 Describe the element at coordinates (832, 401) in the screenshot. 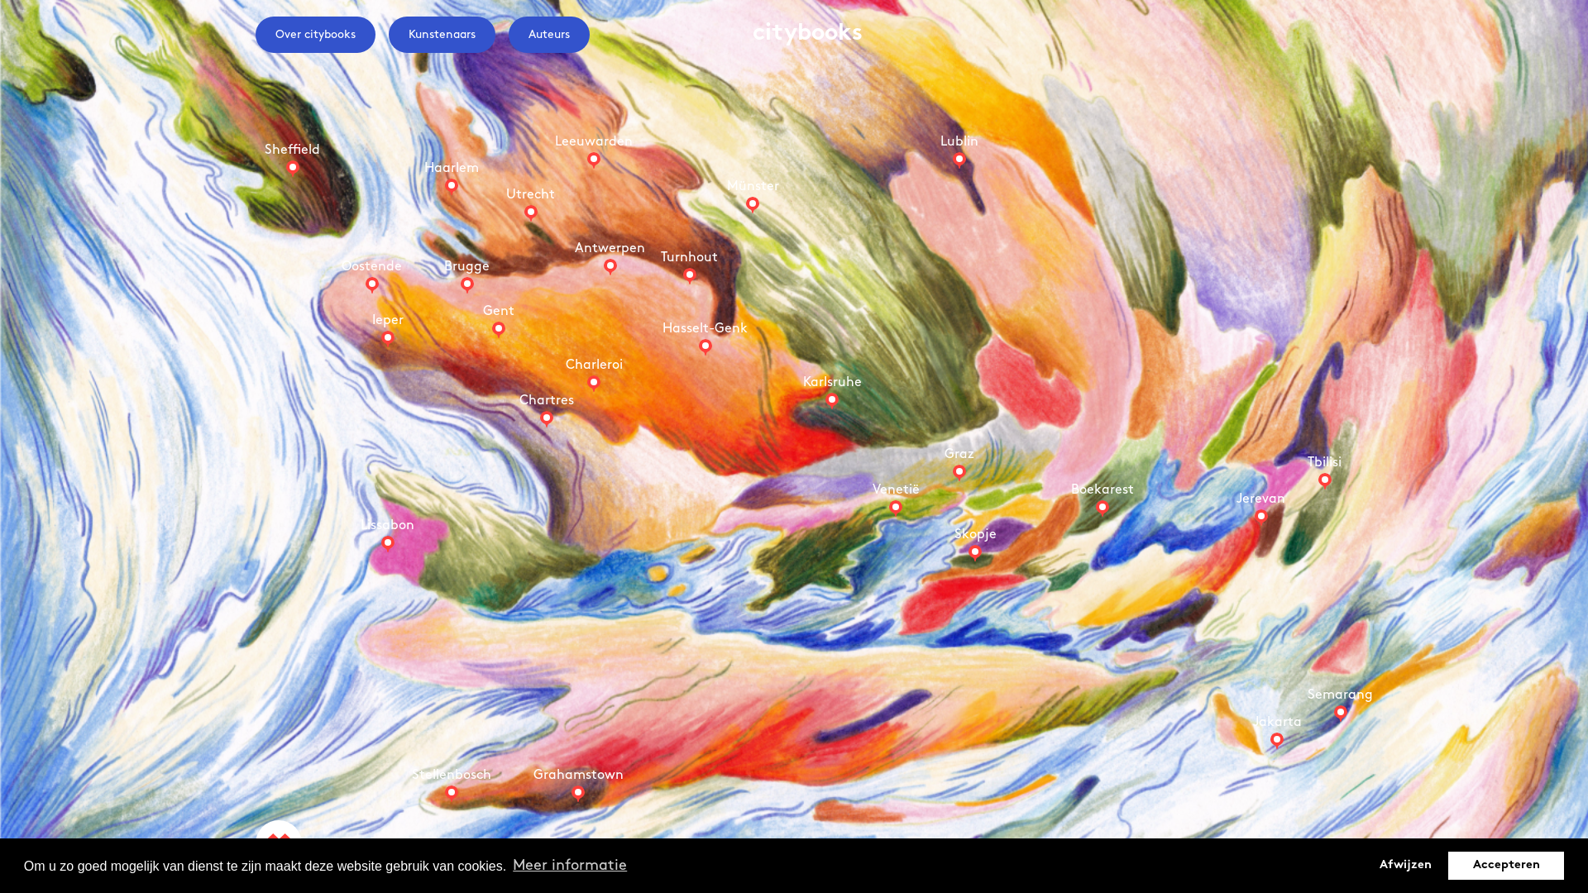

I see `Karlsruhe` at that location.